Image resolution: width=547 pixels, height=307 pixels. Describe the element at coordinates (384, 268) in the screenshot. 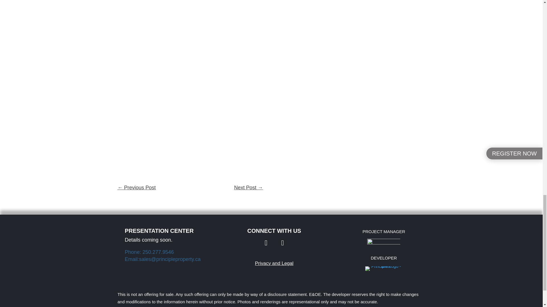

I see `PRINCwhite-white-blackP` at that location.